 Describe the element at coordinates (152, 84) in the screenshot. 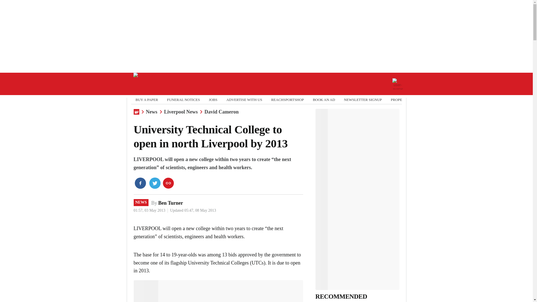

I see `Go to the Liverpool Echo homepage` at that location.